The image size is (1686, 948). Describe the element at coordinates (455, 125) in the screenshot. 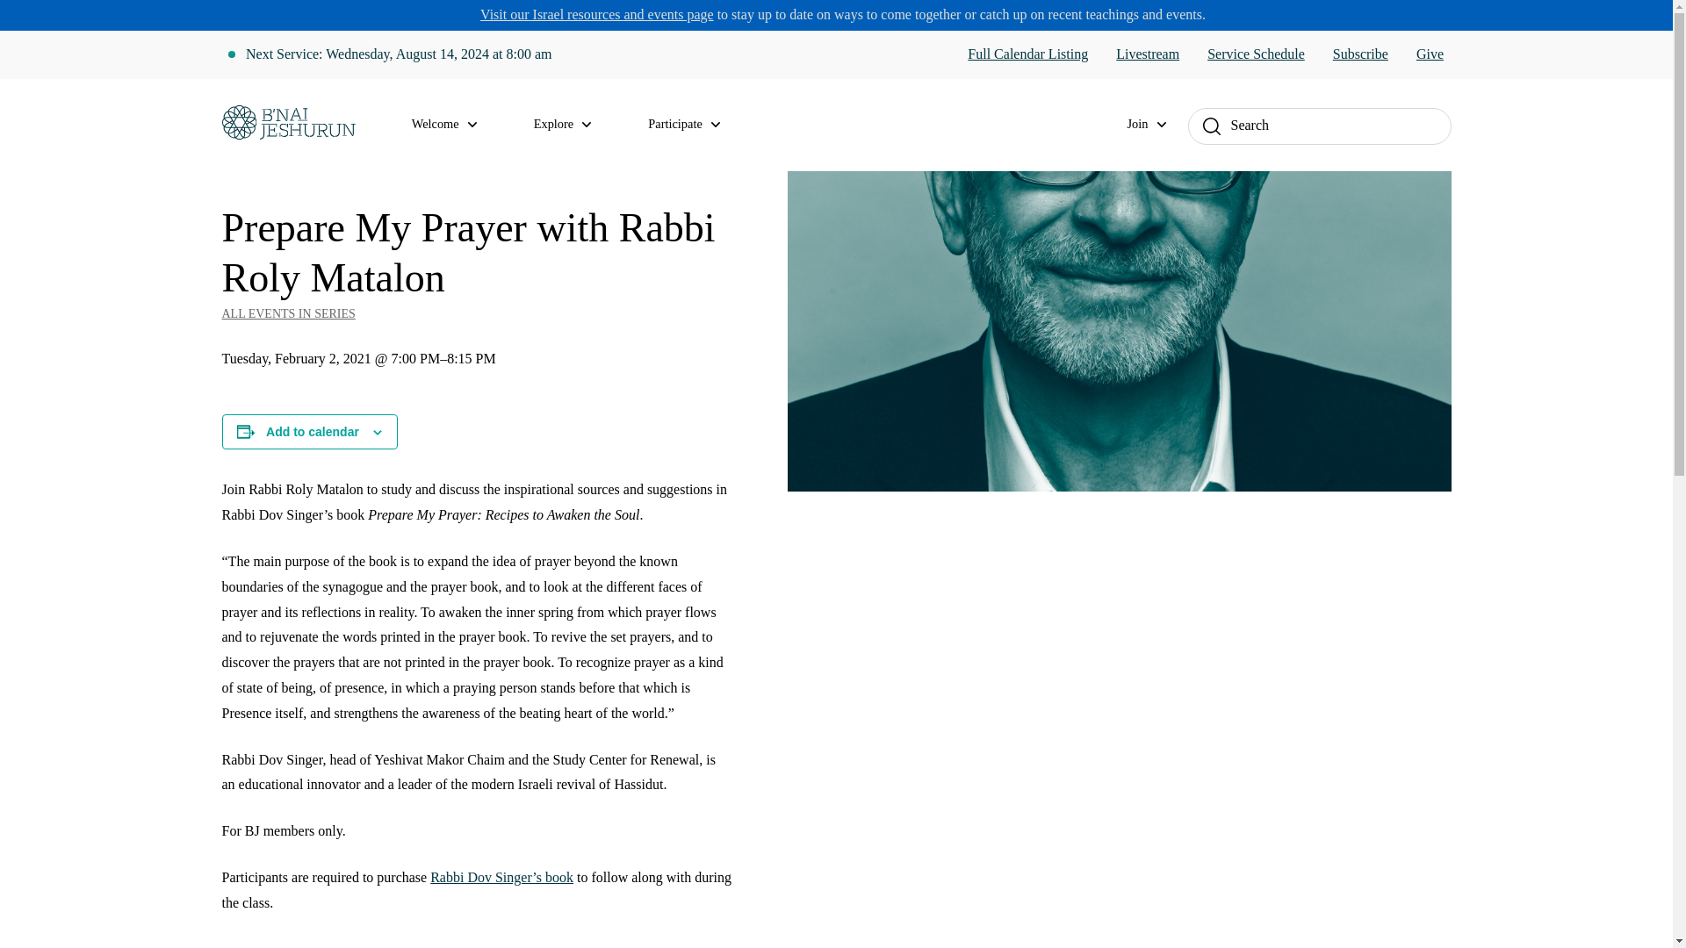

I see `Welcome` at that location.